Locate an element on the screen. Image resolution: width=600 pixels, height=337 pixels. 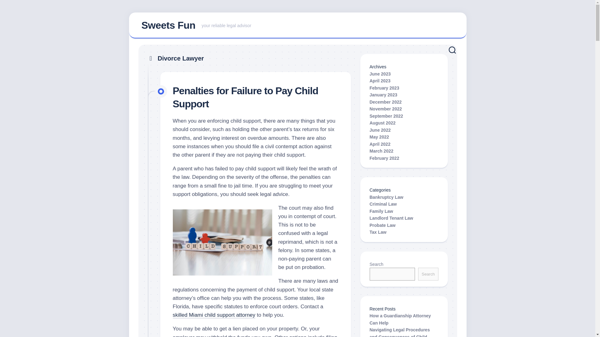
Criminal Law is located at coordinates (383, 204).